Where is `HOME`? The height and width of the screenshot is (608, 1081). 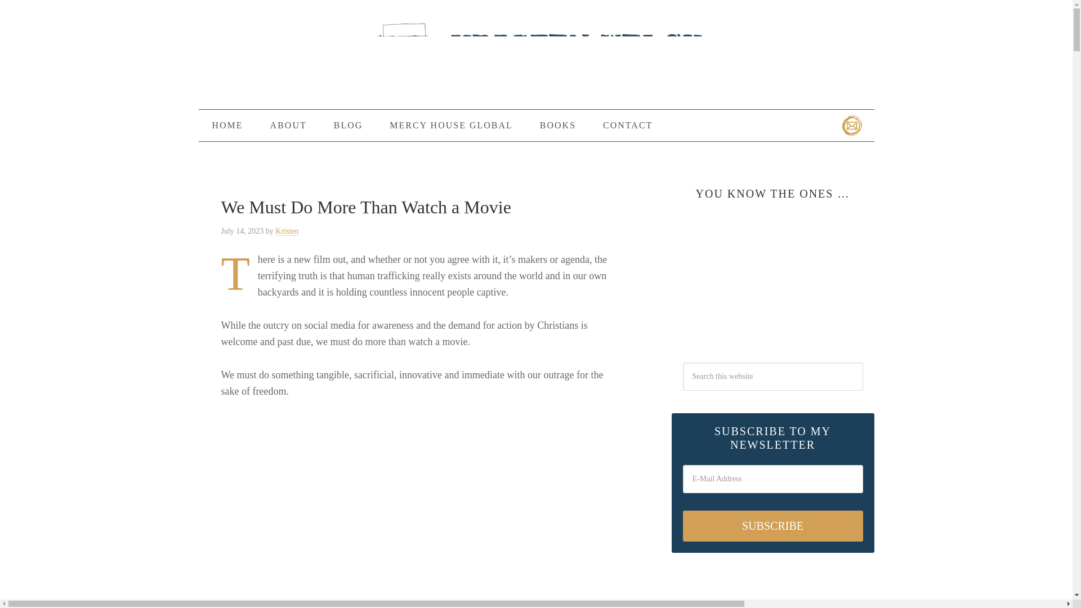
HOME is located at coordinates (227, 125).